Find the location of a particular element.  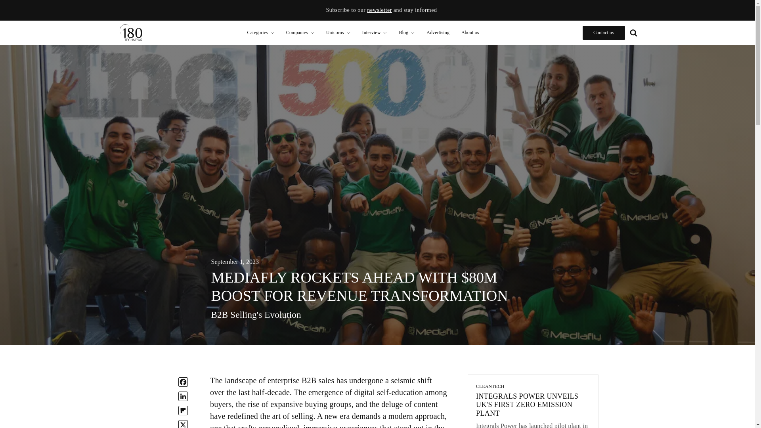

Unicorns is located at coordinates (338, 32).